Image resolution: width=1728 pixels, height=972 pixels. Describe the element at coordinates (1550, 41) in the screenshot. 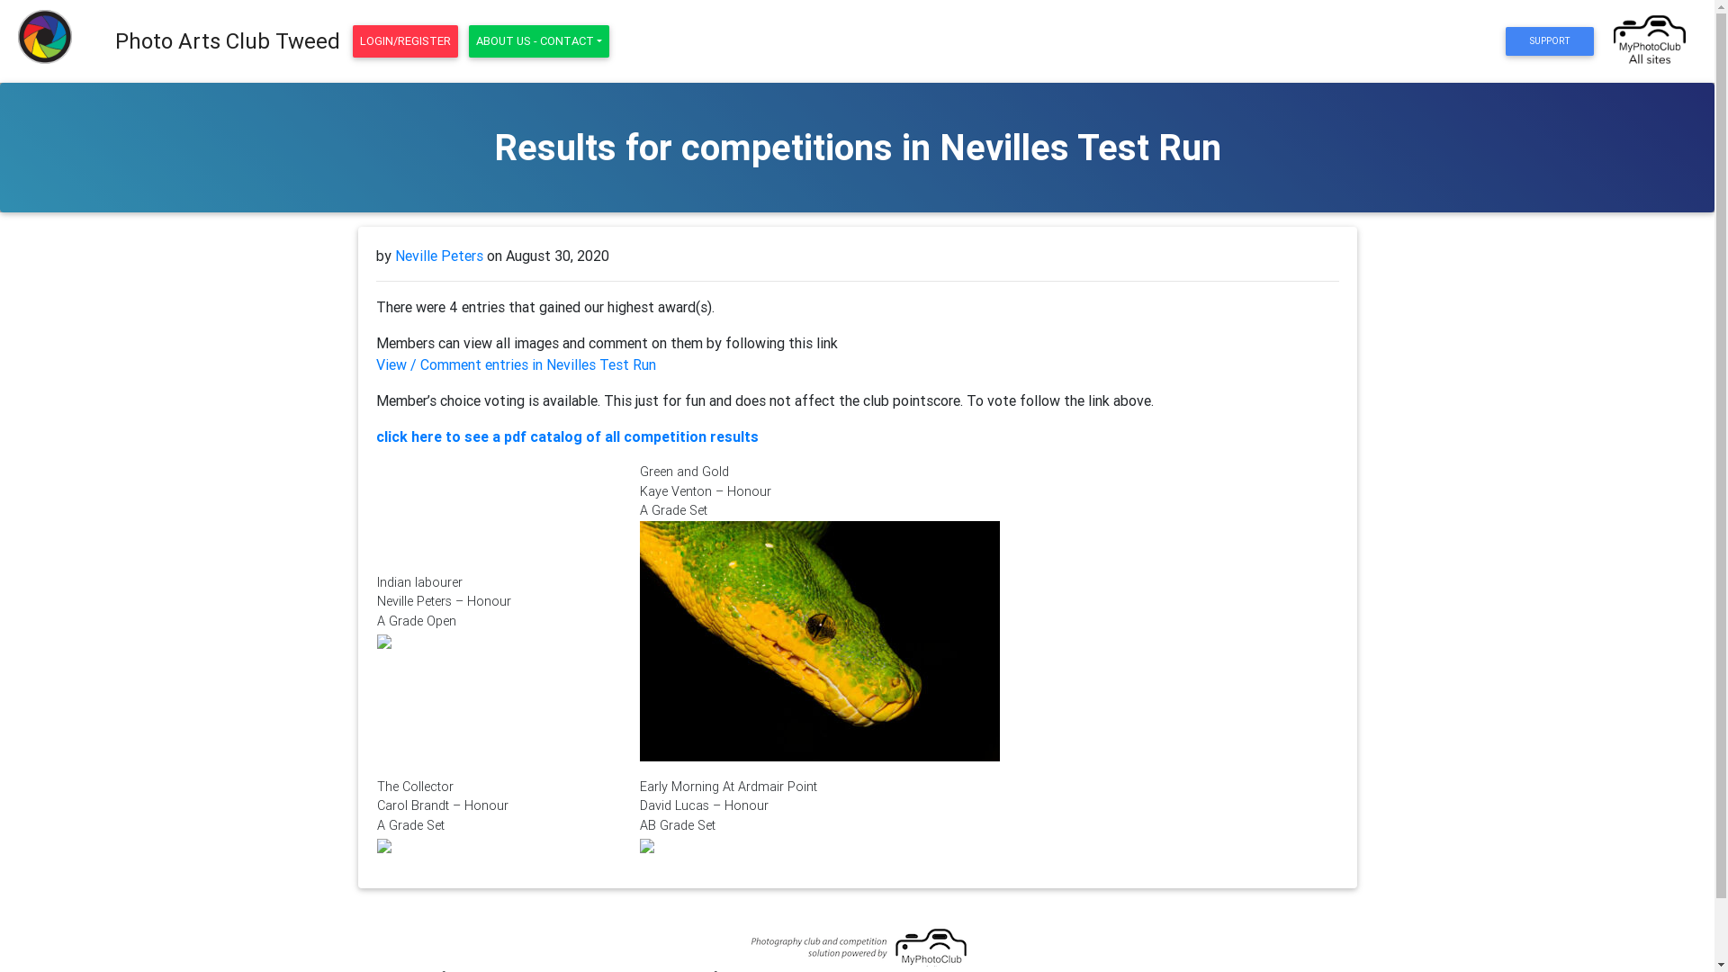

I see `SUPPORT` at that location.